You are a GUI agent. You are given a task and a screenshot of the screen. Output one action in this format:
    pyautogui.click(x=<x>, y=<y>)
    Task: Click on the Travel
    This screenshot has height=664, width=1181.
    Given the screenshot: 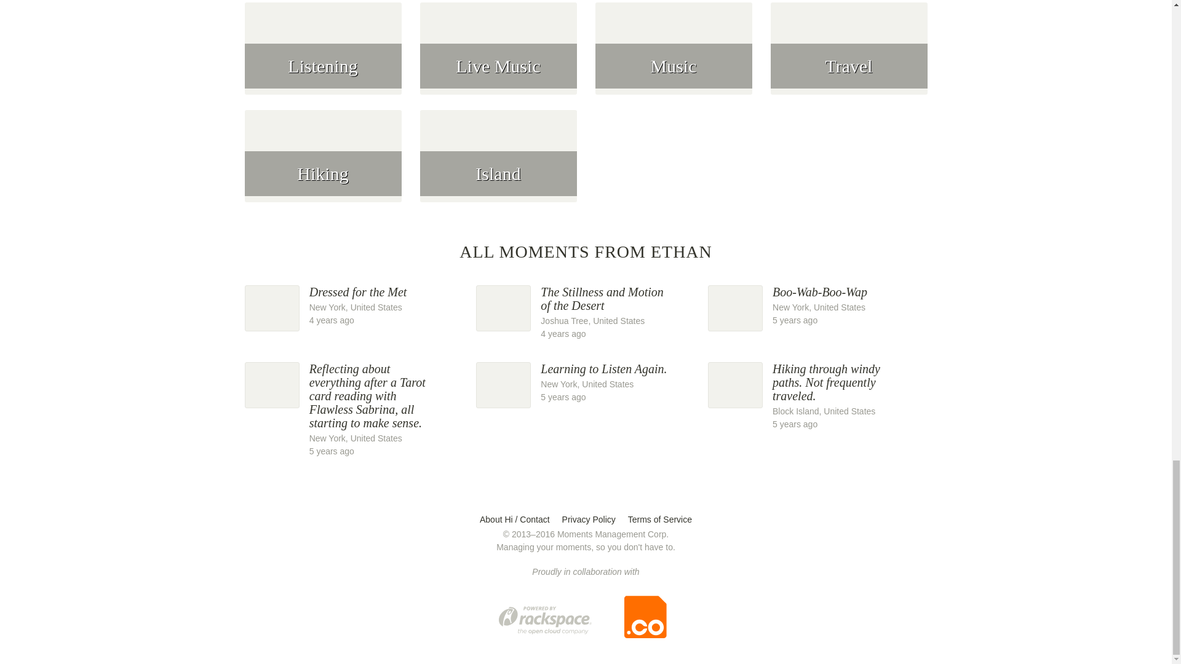 What is the action you would take?
    pyautogui.click(x=322, y=1)
    